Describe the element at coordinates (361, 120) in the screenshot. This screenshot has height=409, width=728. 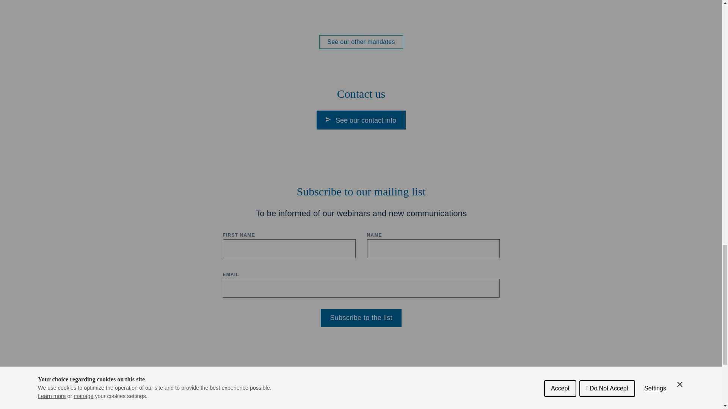
I see `See our contact info` at that location.